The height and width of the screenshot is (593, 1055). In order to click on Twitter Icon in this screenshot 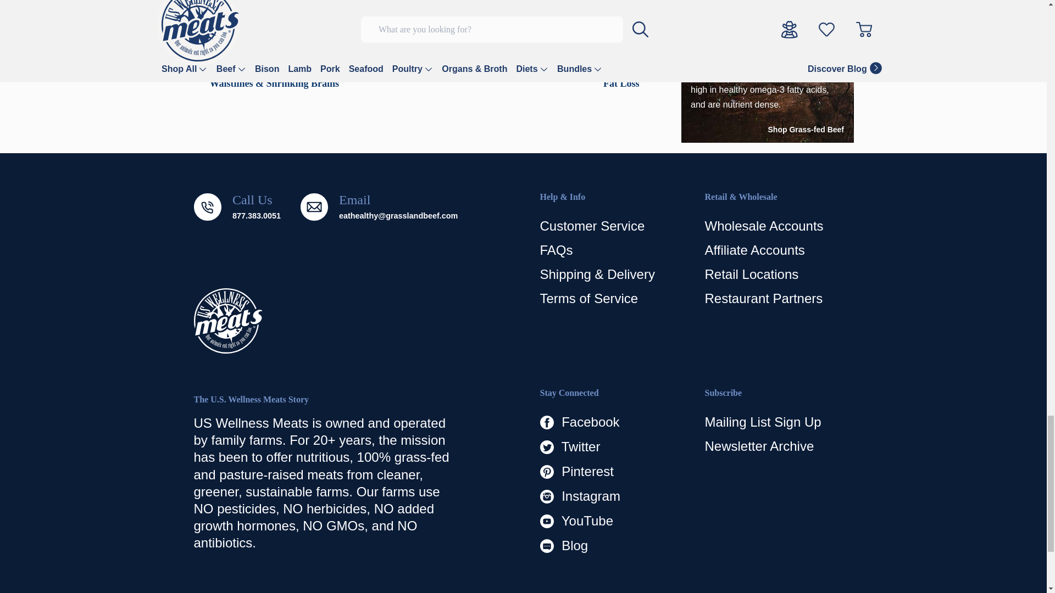, I will do `click(546, 447)`.